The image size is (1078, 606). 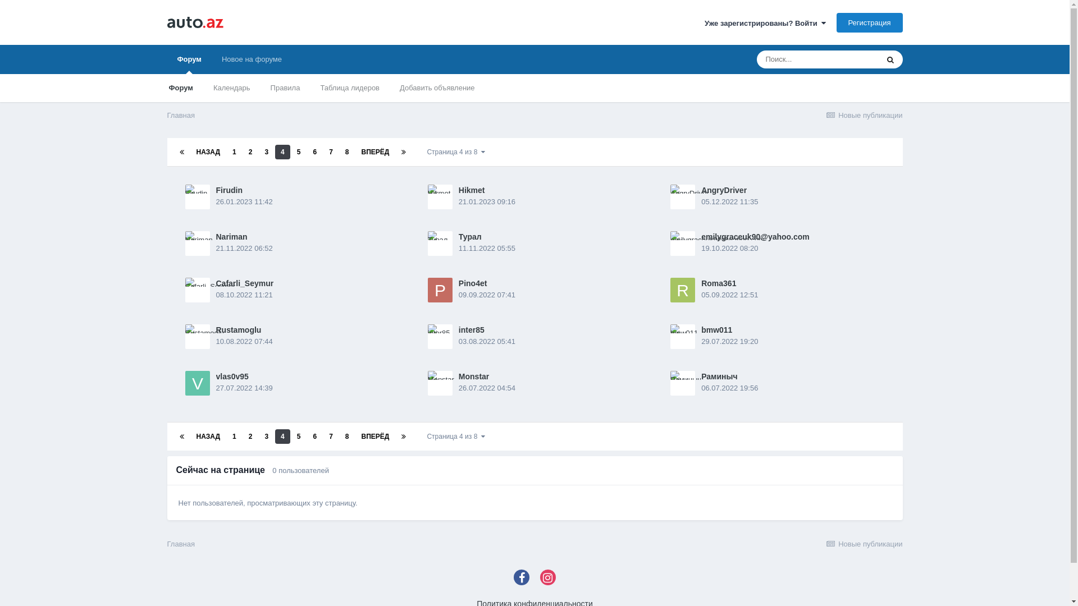 I want to click on 4, so click(x=282, y=152).